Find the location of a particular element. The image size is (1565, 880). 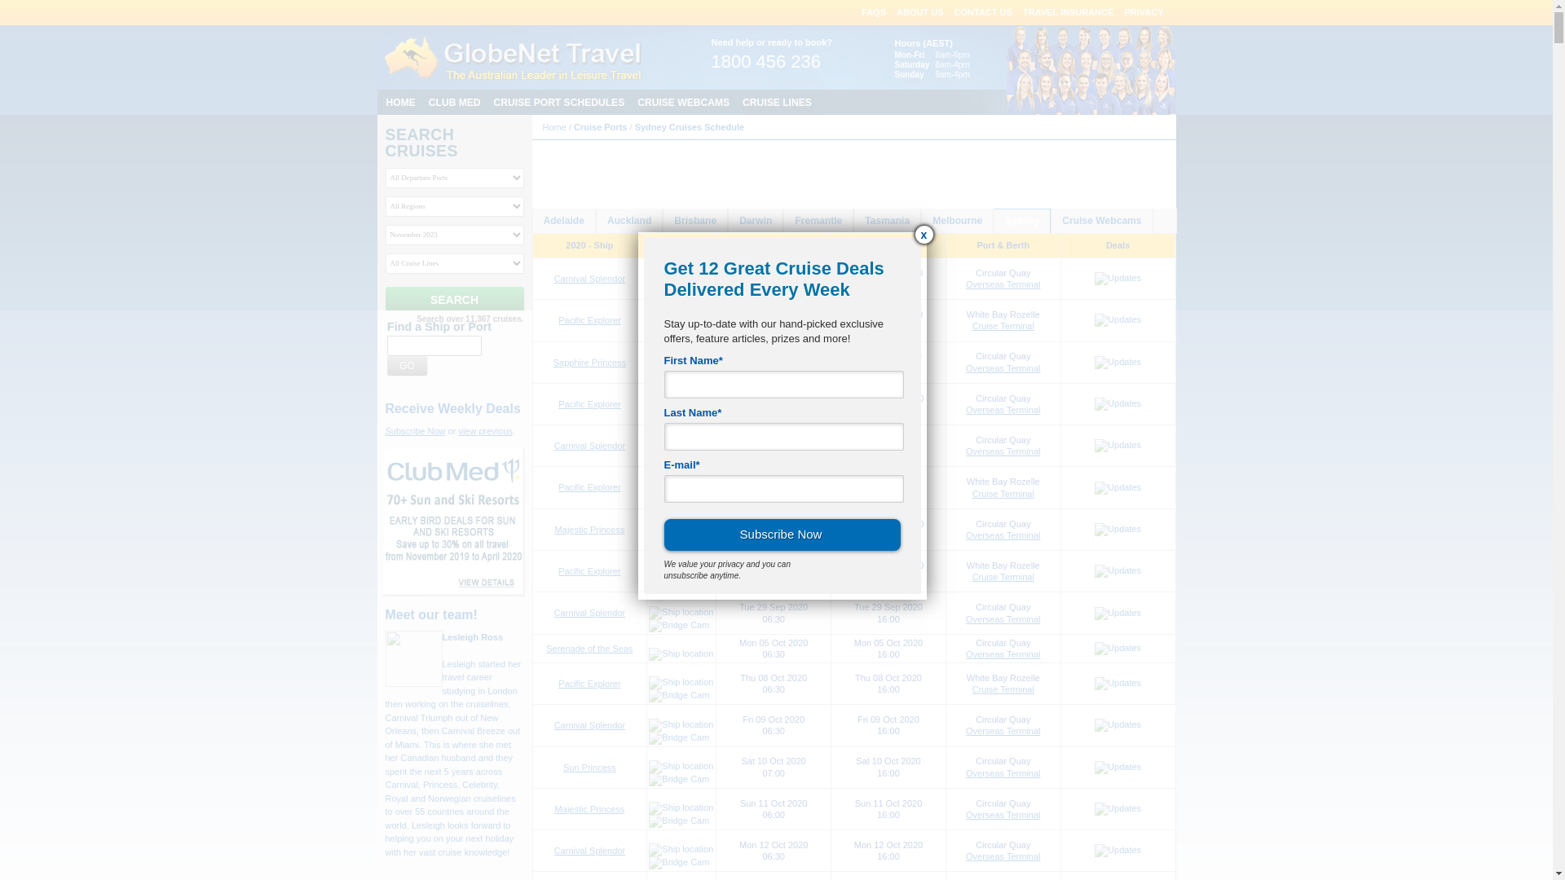

Bridge Cam is located at coordinates (679, 626).